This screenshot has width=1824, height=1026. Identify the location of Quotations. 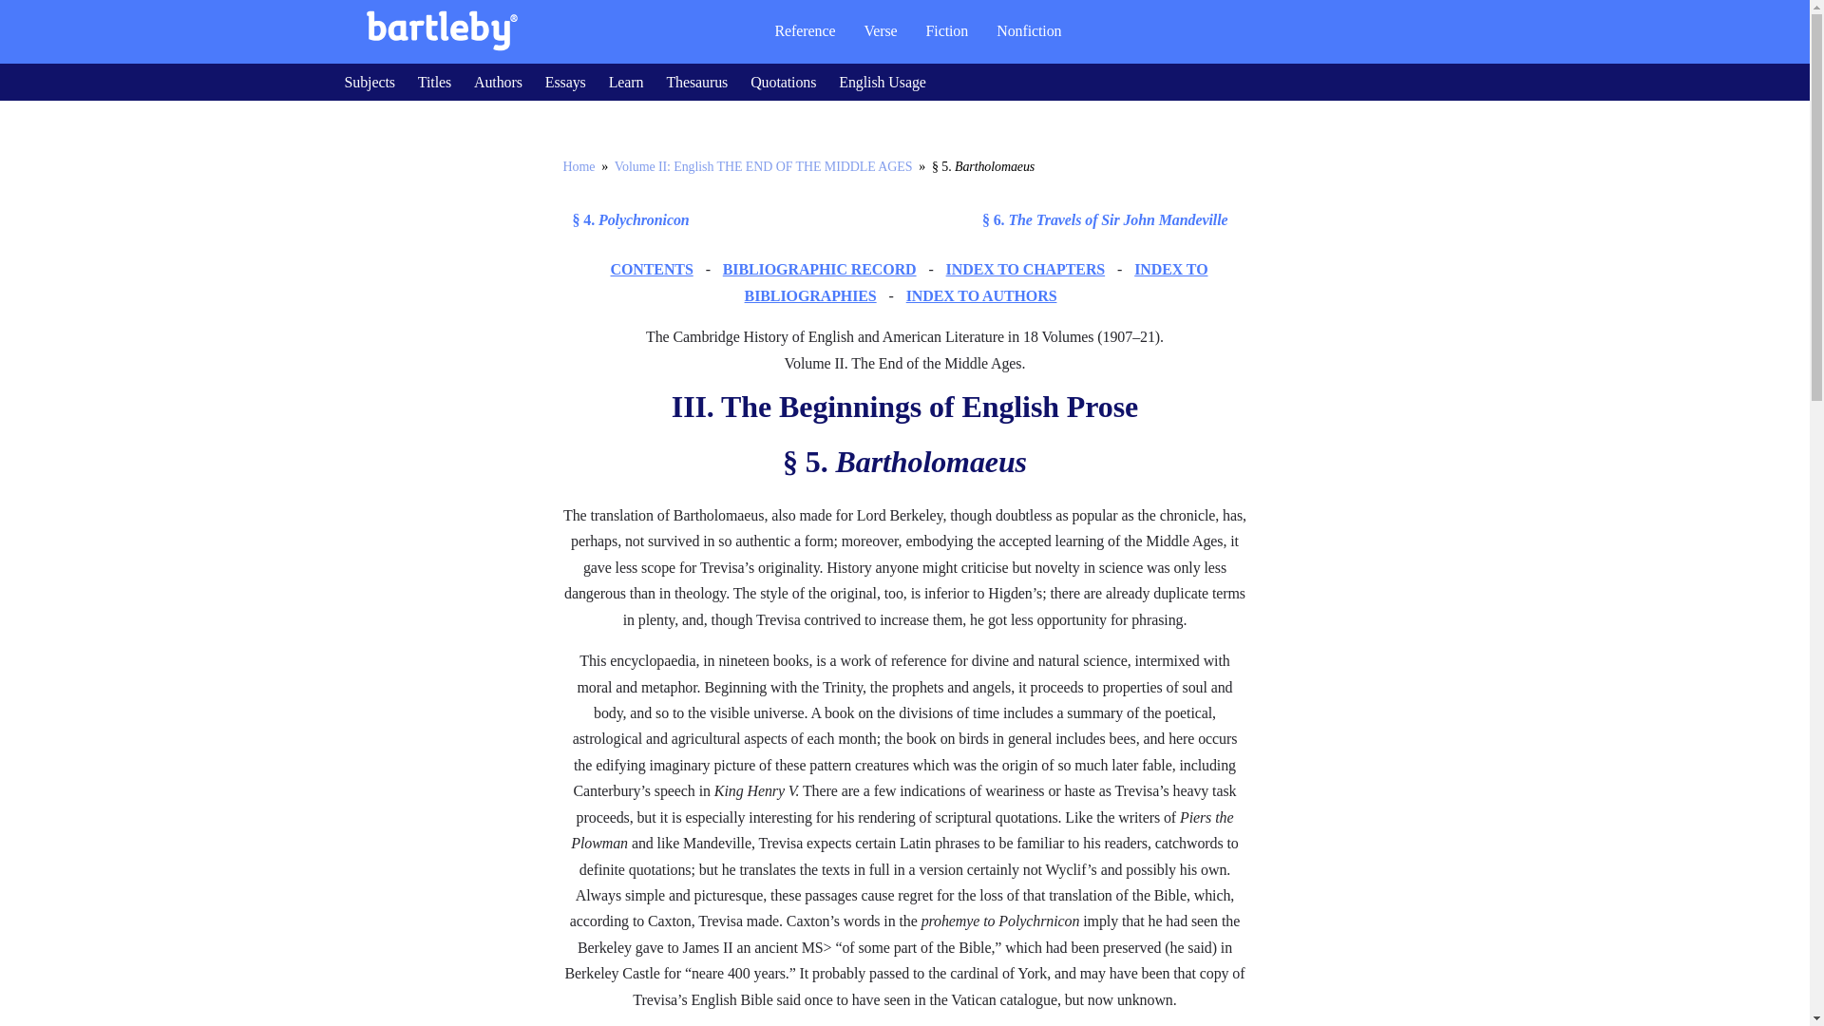
(783, 82).